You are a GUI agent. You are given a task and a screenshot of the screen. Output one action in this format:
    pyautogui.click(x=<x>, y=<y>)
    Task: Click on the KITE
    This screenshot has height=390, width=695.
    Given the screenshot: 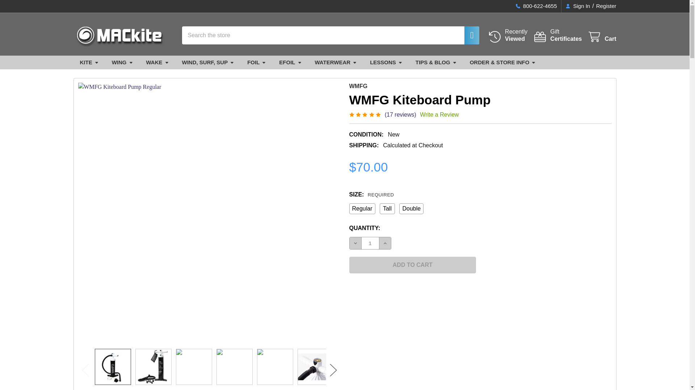 What is the action you would take?
    pyautogui.click(x=89, y=63)
    